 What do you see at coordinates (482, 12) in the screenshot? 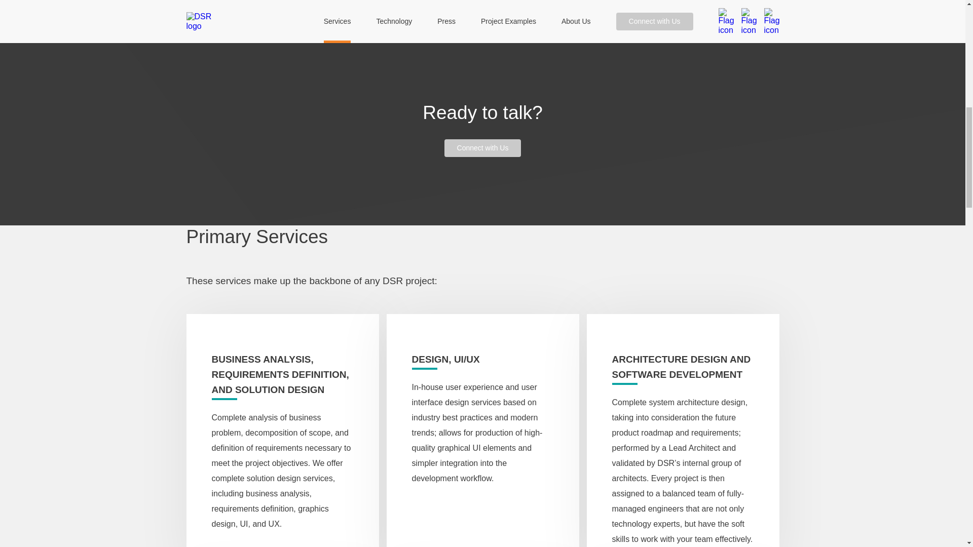
I see `Mobile` at bounding box center [482, 12].